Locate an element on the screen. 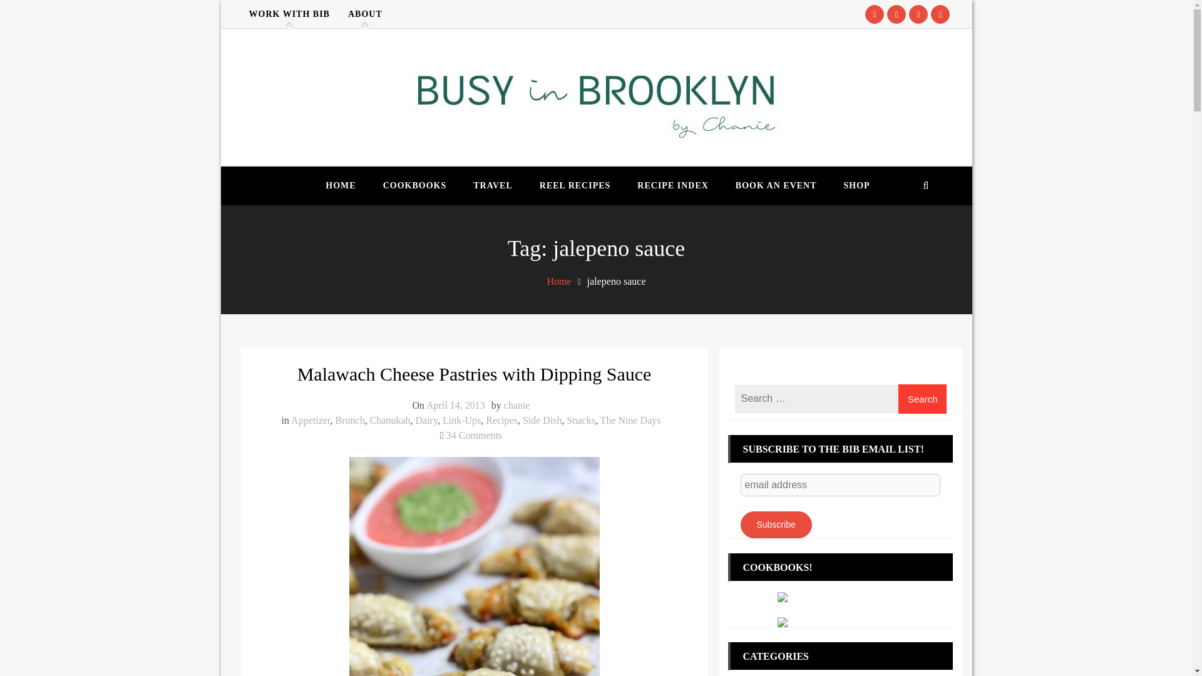  Dairy is located at coordinates (426, 421).